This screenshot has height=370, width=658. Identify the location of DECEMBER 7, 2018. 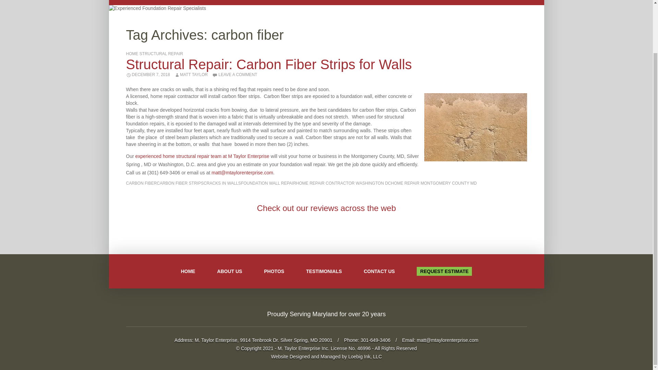
(148, 74).